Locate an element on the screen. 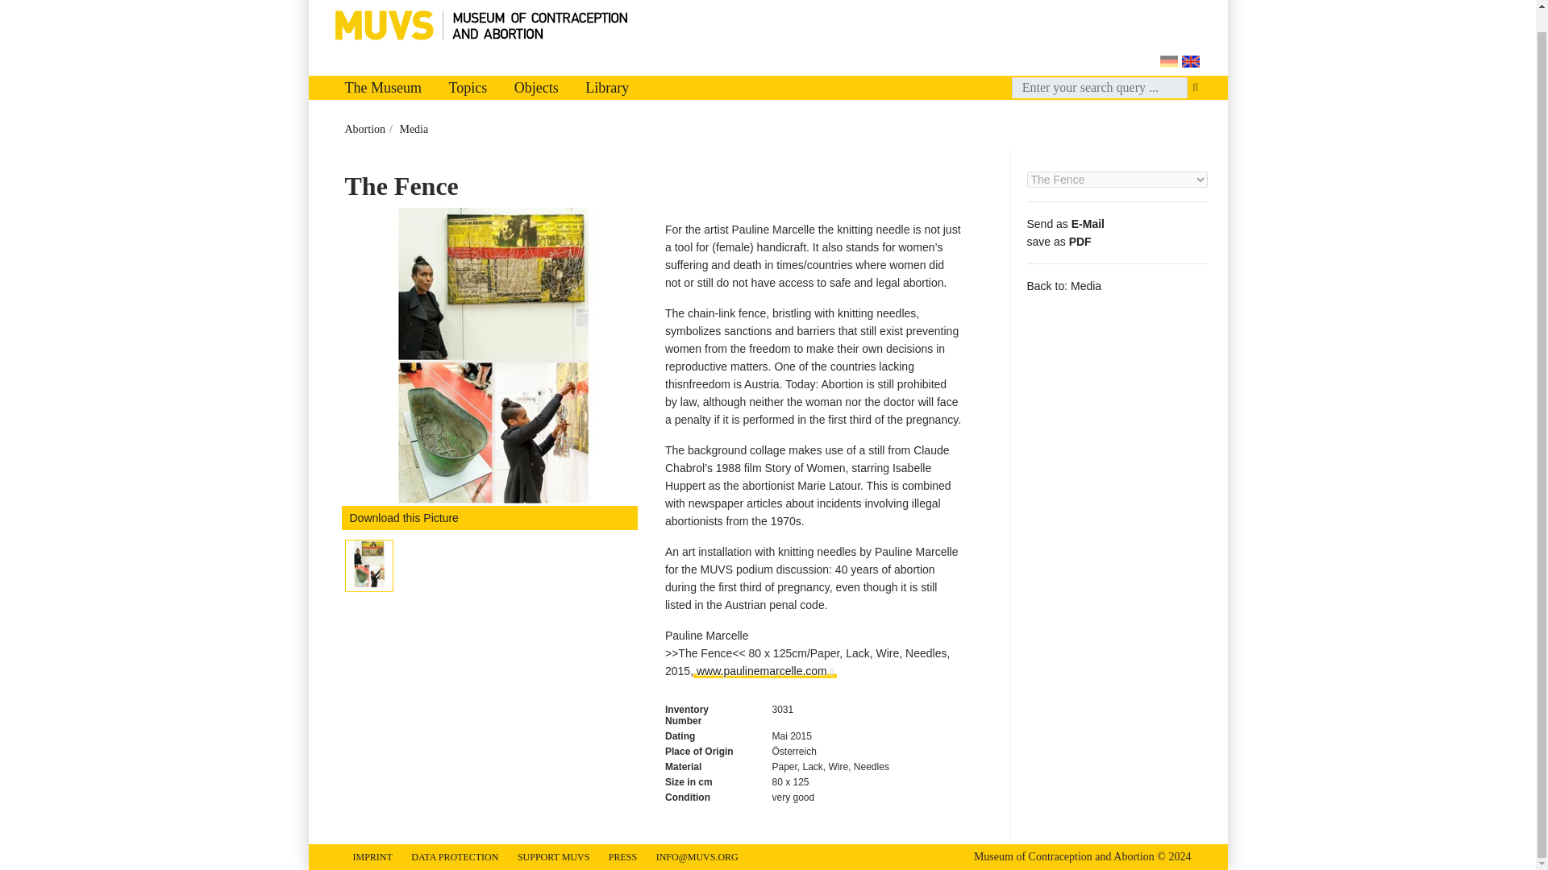 Image resolution: width=1548 pixels, height=870 pixels. en is located at coordinates (1191, 61).